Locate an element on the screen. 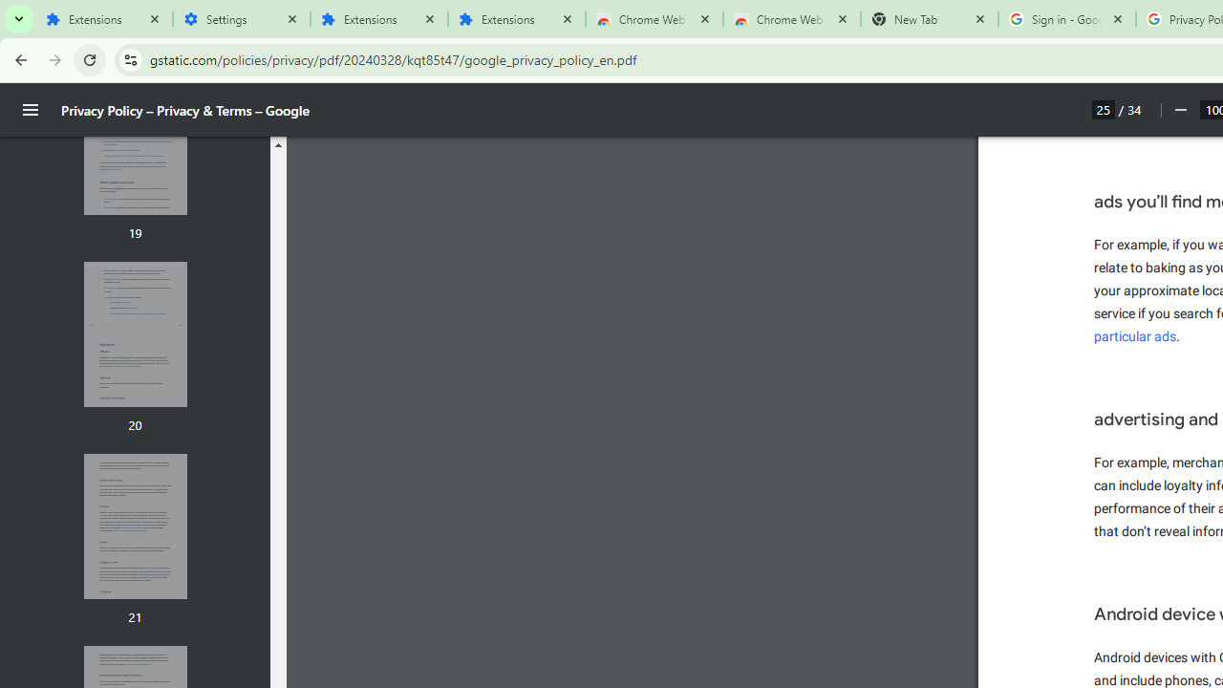 This screenshot has width=1223, height=688. Menu is located at coordinates (31, 110).